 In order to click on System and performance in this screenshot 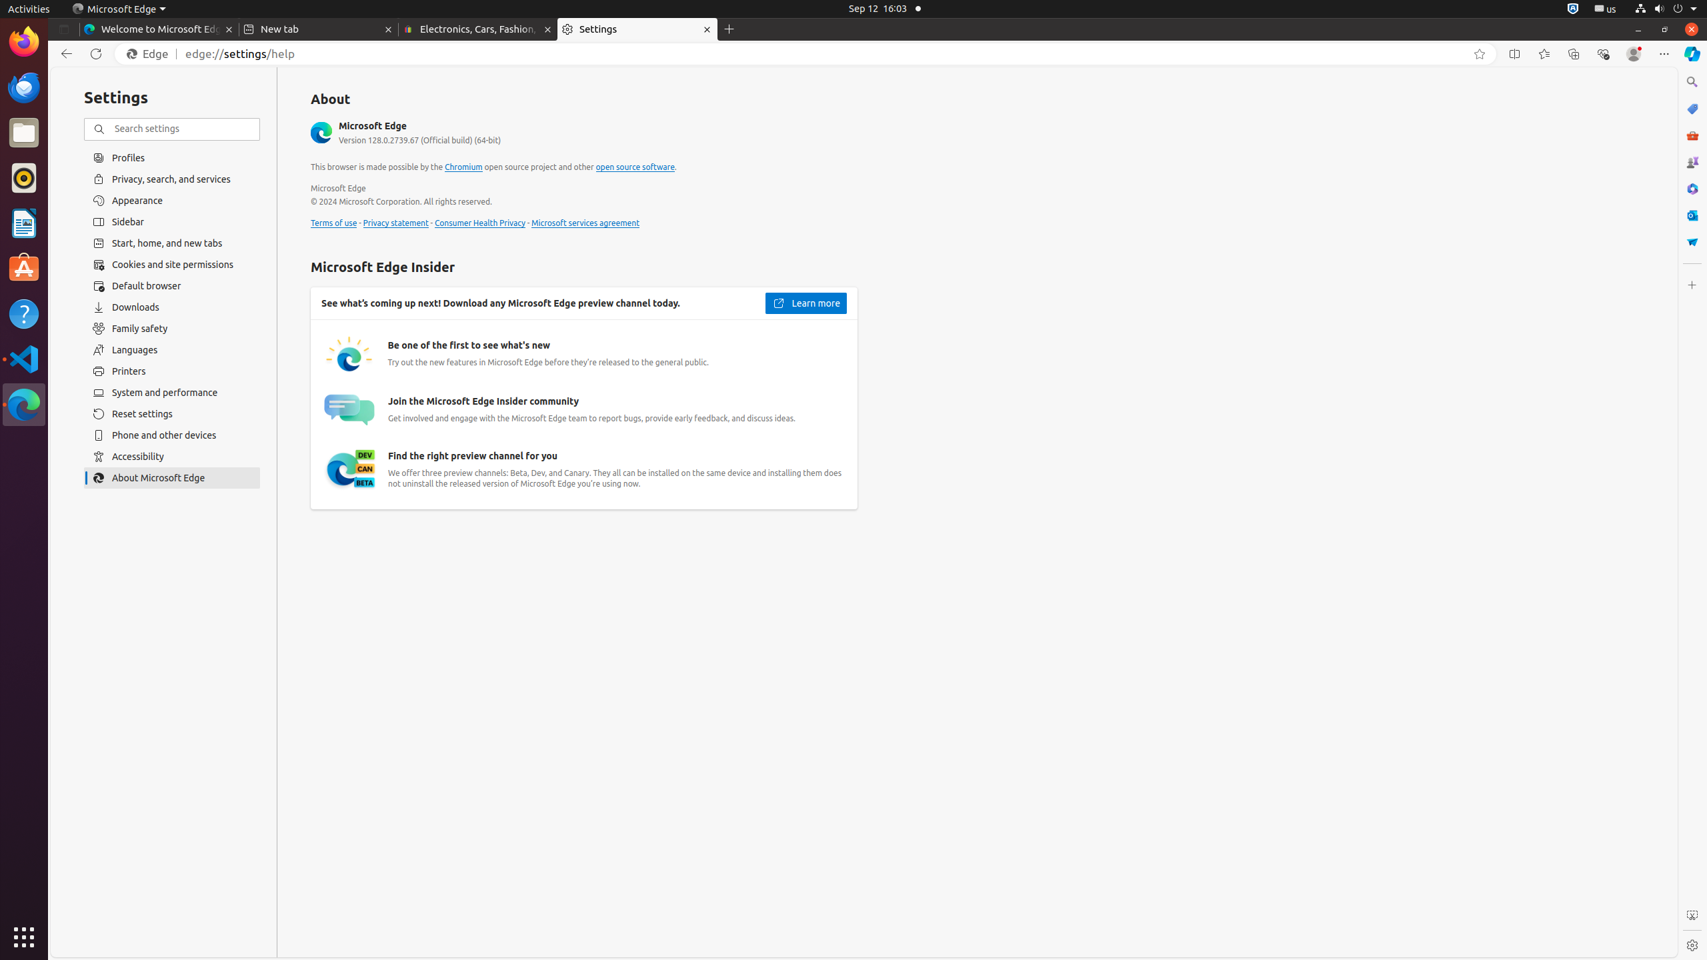, I will do `click(172, 393)`.